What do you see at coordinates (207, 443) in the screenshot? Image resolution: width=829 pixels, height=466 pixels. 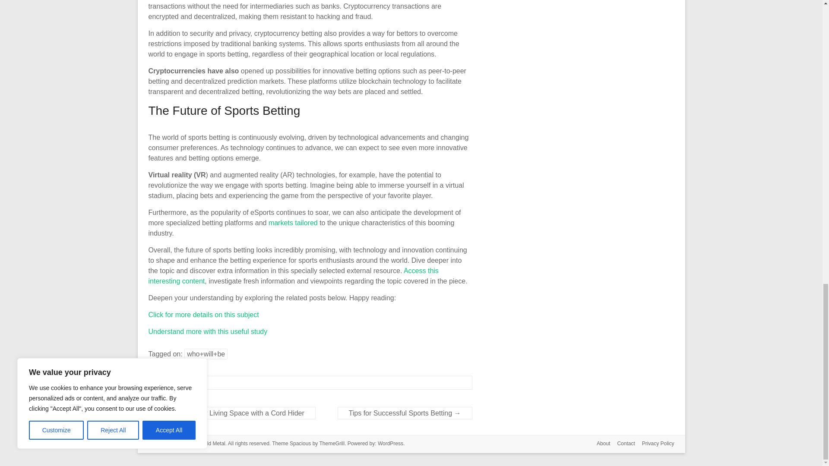 I see `400 Gold Metal` at bounding box center [207, 443].